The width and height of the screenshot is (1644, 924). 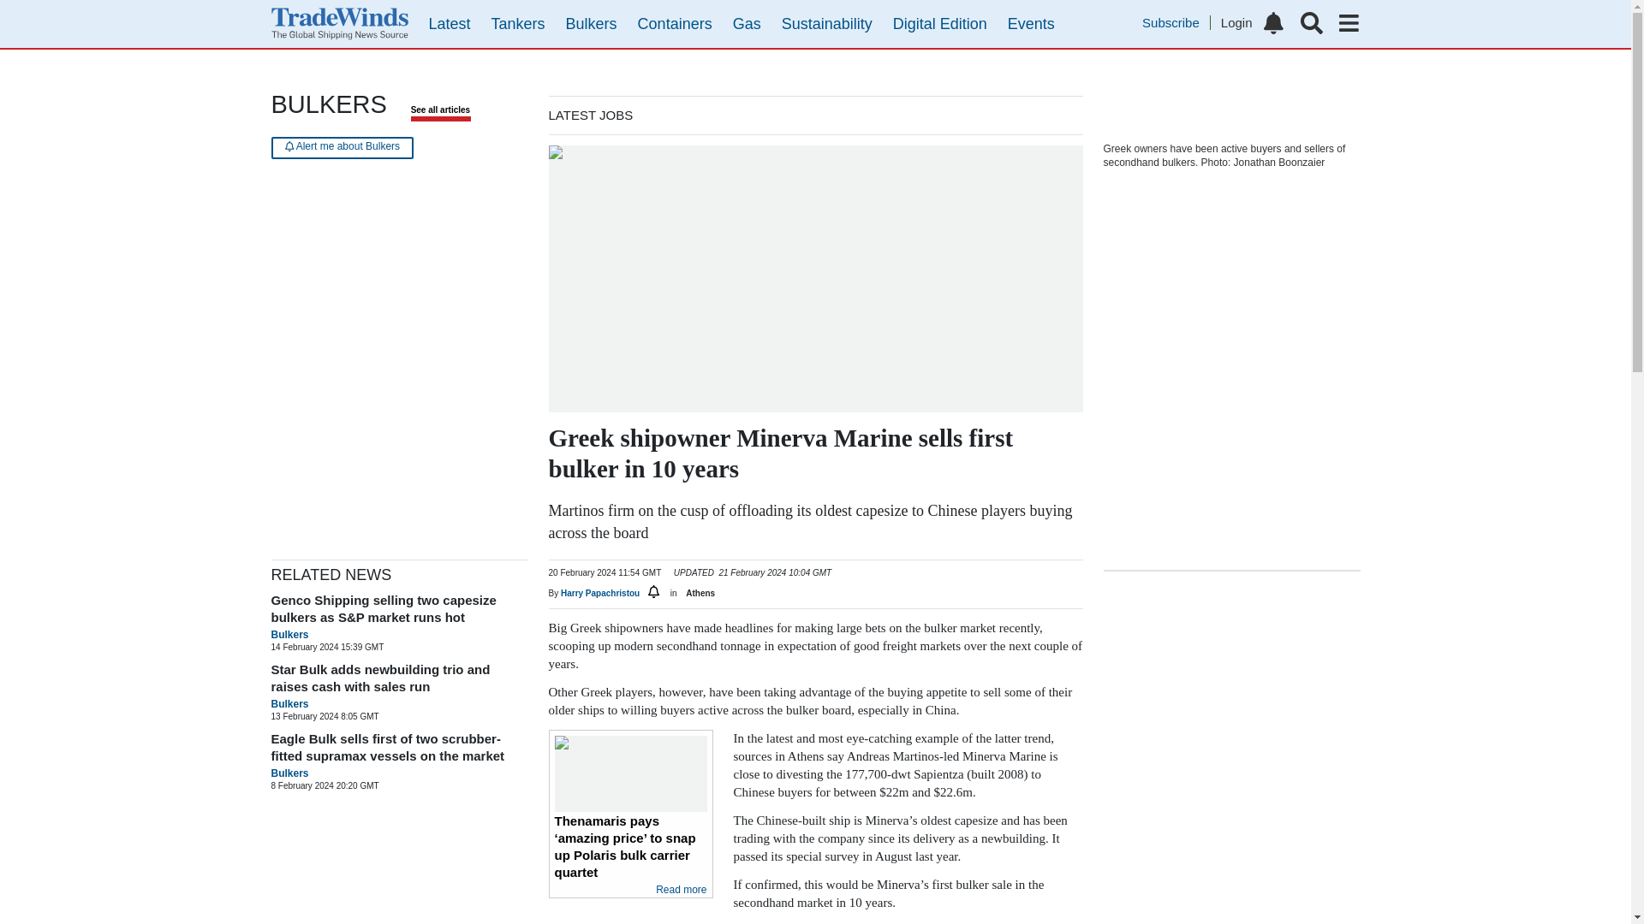 I want to click on Subscribe, so click(x=1176, y=22).